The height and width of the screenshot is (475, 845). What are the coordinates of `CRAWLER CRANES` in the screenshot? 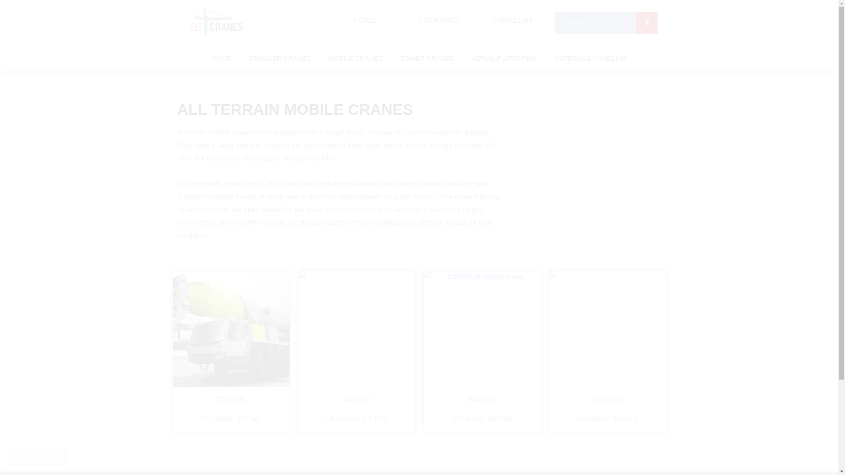 It's located at (279, 58).